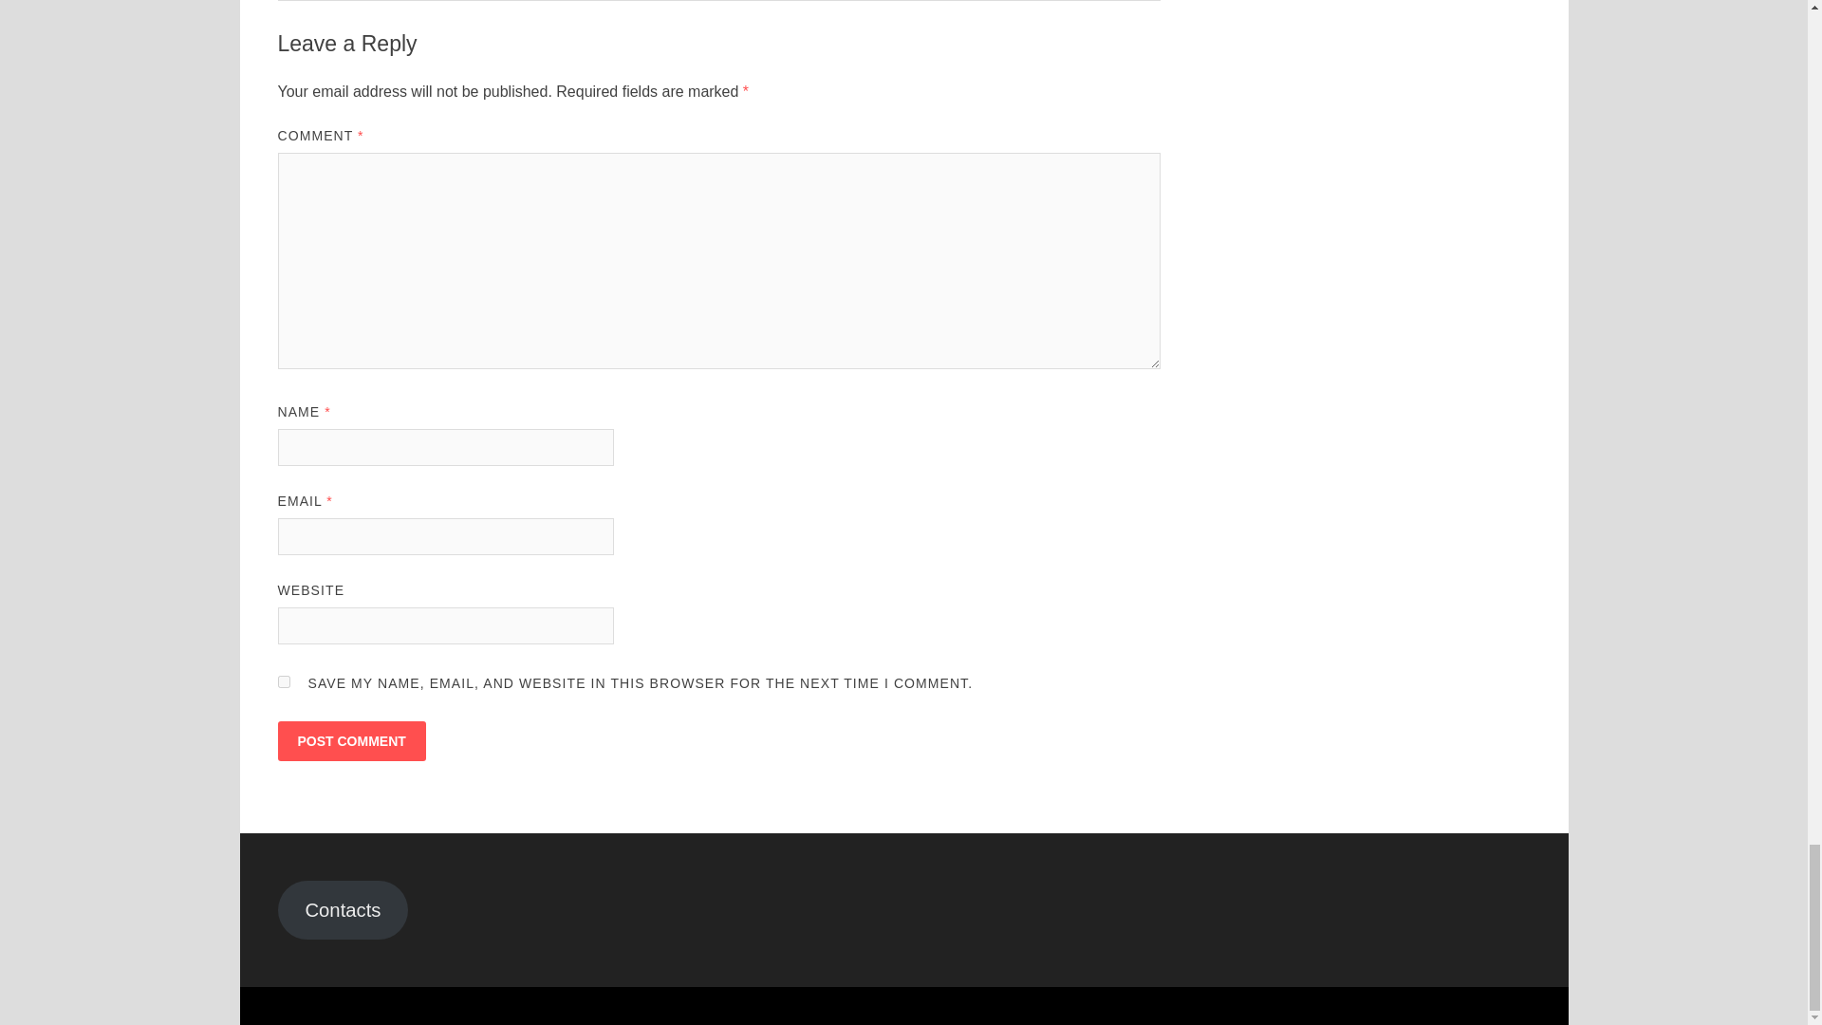  What do you see at coordinates (350, 741) in the screenshot?
I see `Post Comment` at bounding box center [350, 741].